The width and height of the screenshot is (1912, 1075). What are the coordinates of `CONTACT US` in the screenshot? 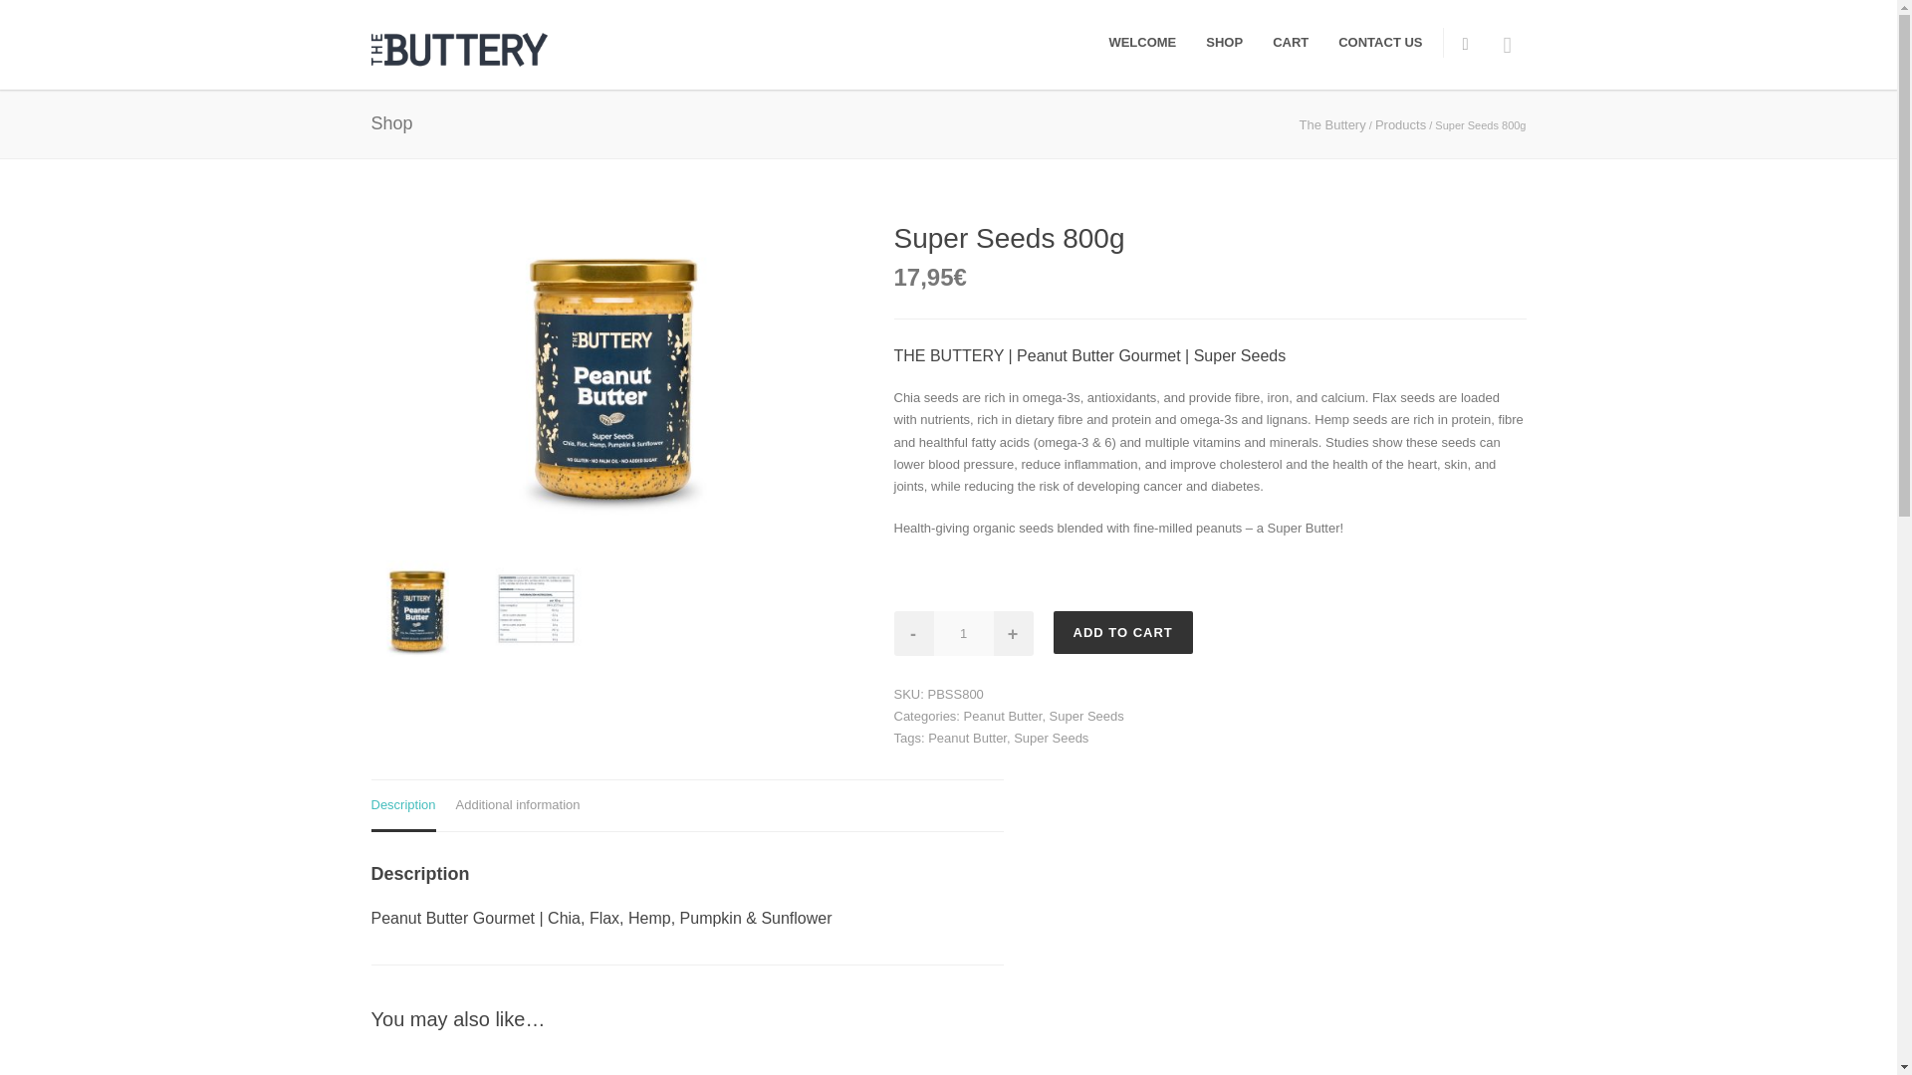 It's located at (1380, 42).